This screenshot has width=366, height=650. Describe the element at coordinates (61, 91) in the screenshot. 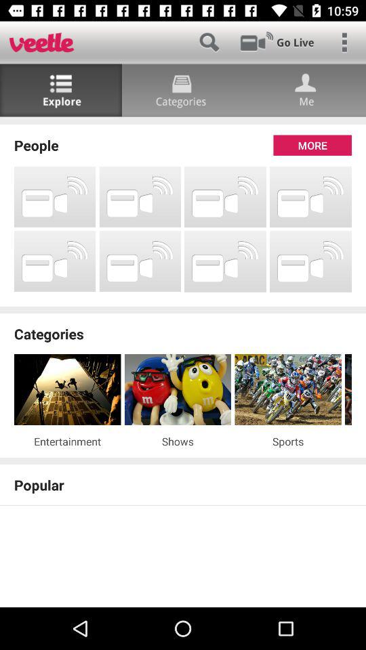

I see `open explore menu` at that location.